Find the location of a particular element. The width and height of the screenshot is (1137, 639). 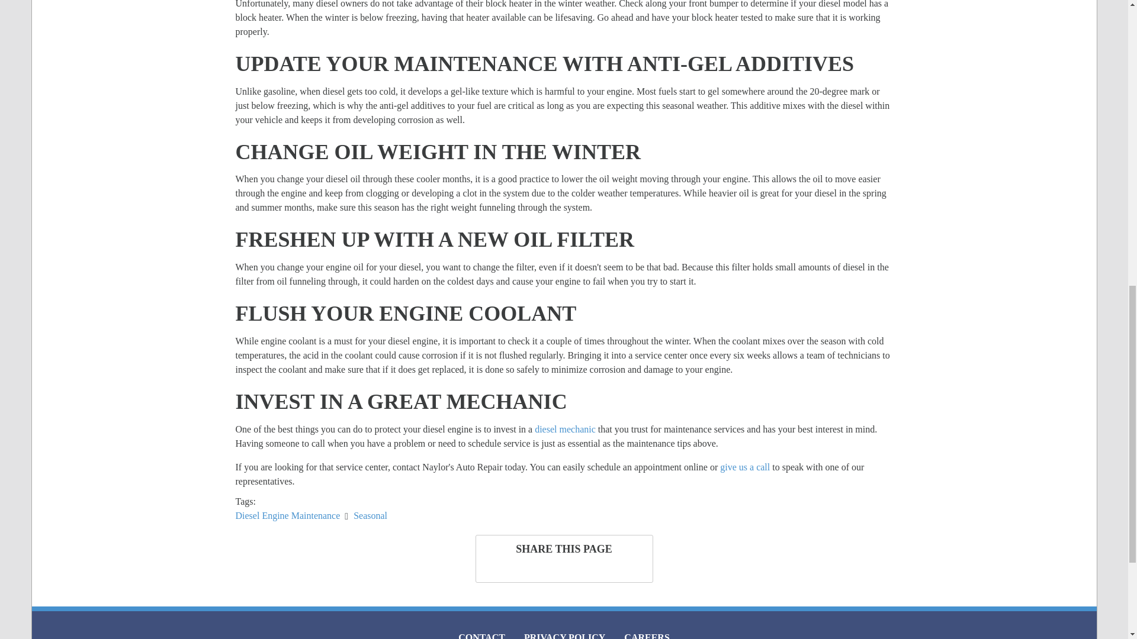

linkedin is located at coordinates (561, 569).